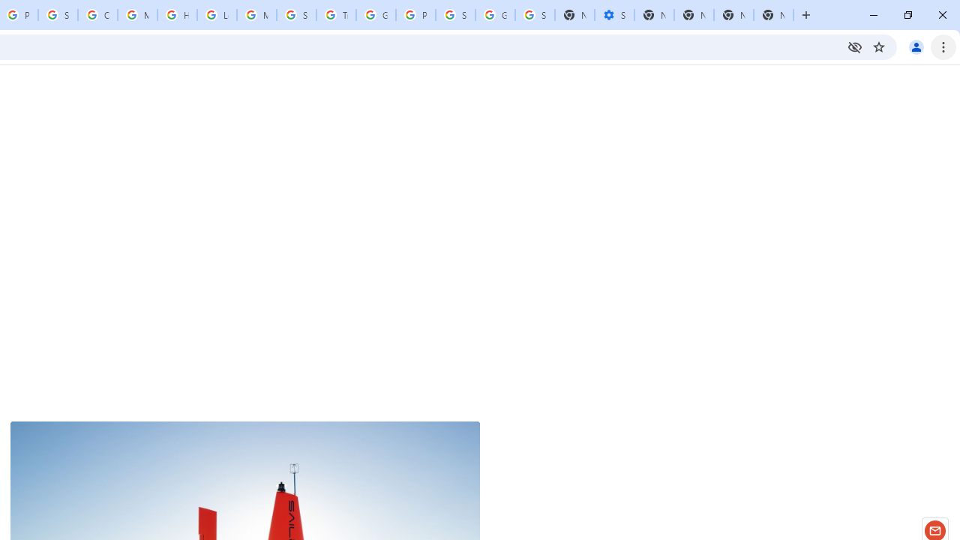 The width and height of the screenshot is (960, 540). I want to click on Google Ads - Sign in, so click(376, 15).